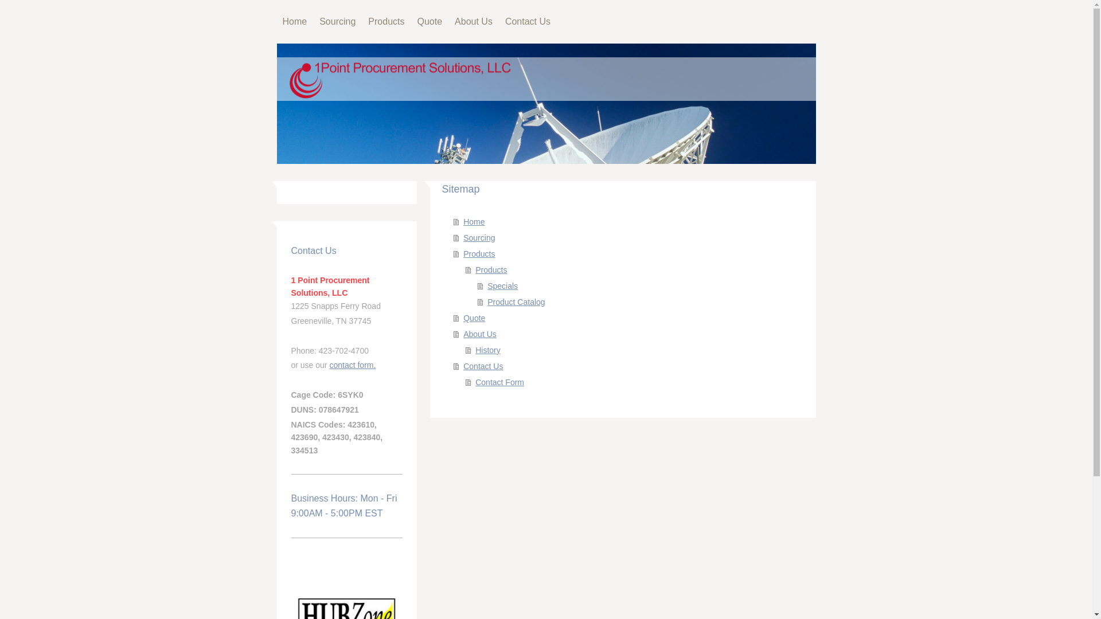  I want to click on About Us, so click(628, 334).